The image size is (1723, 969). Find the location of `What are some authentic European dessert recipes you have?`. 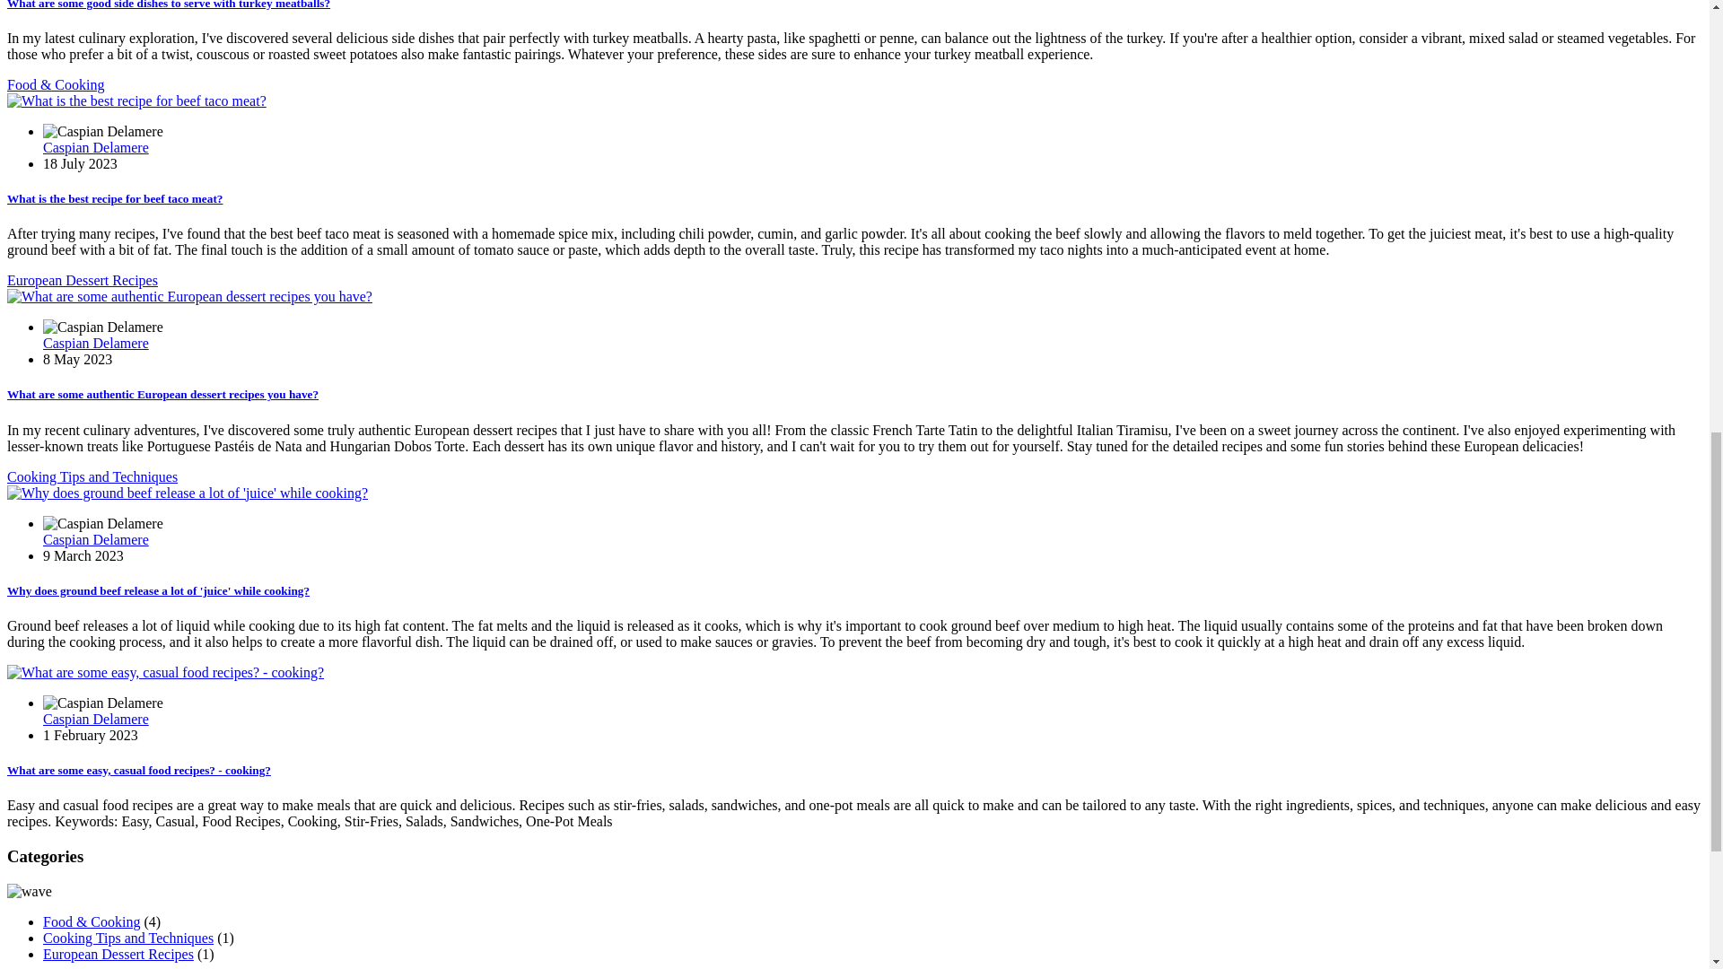

What are some authentic European dessert recipes you have? is located at coordinates (162, 395).